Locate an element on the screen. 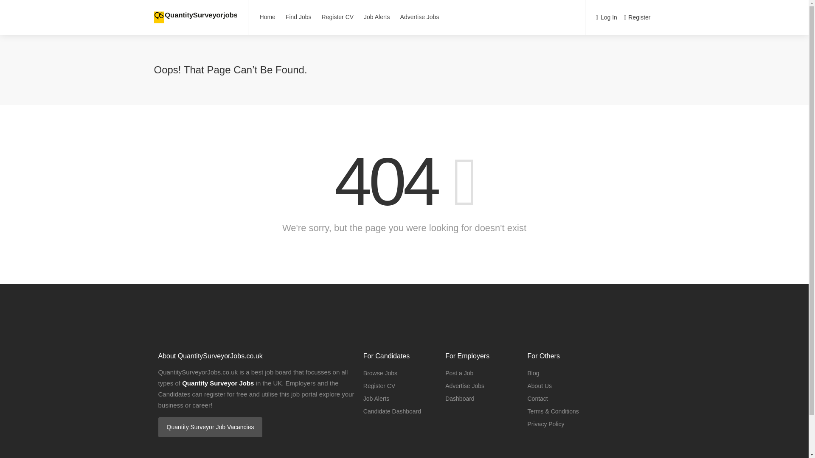 The width and height of the screenshot is (815, 458). Register CV is located at coordinates (379, 386).